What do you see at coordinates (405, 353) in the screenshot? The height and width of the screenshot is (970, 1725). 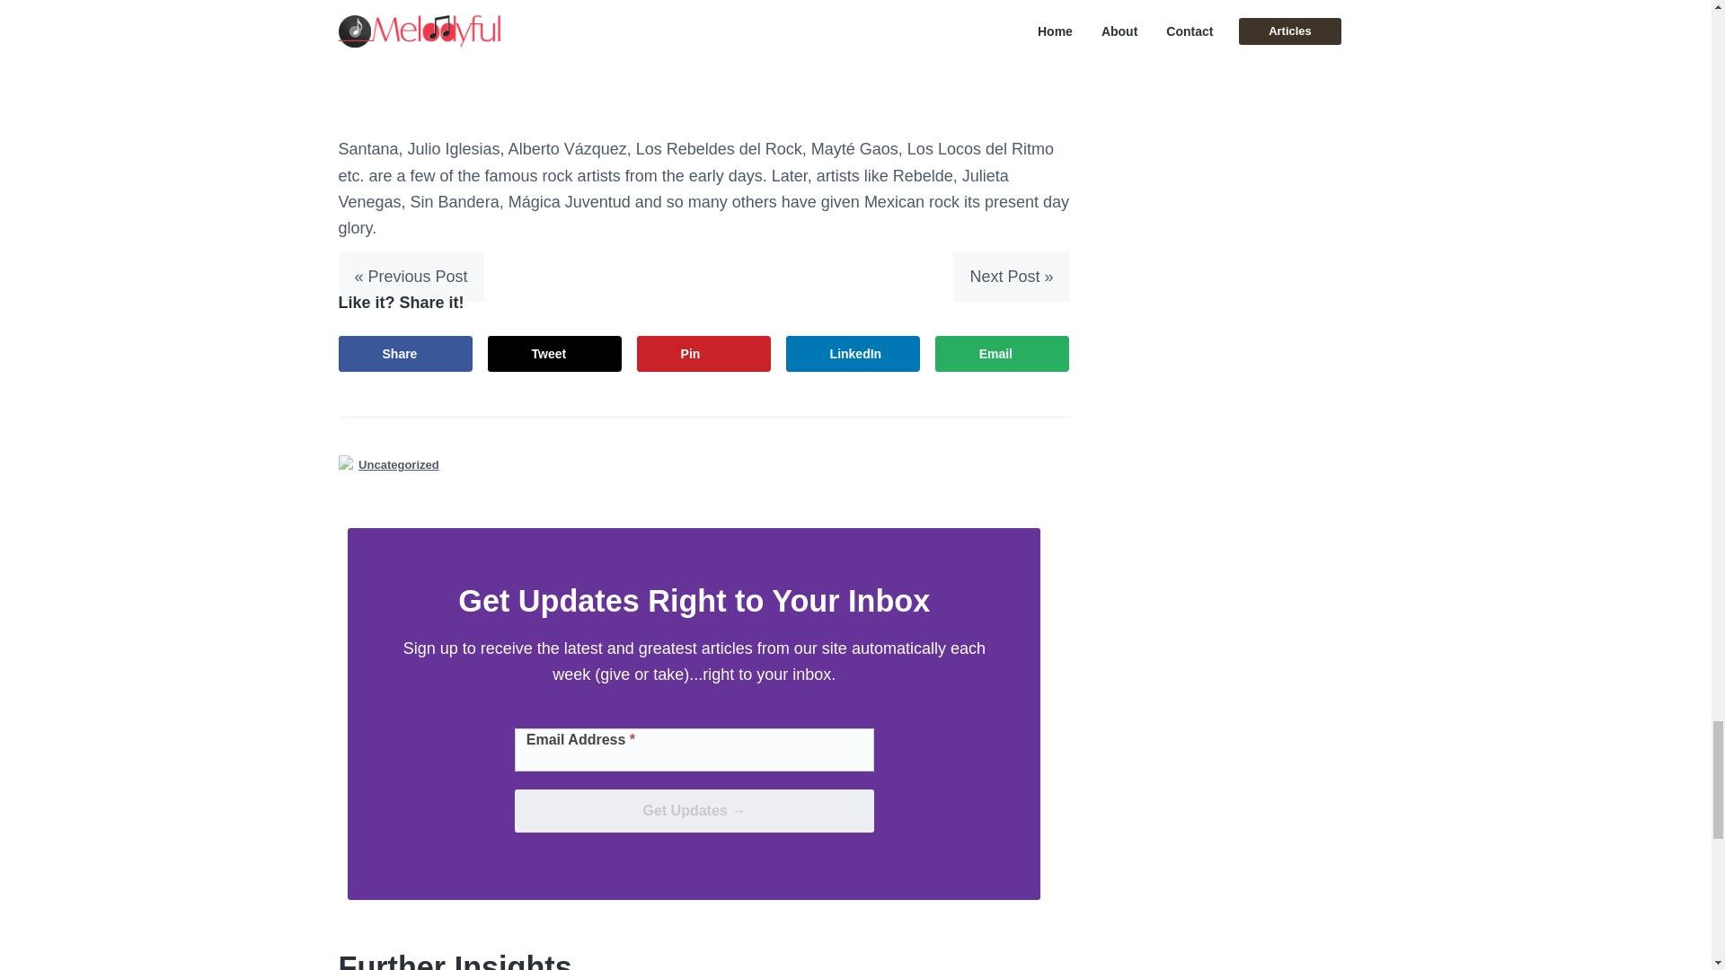 I see `Share on Facebook` at bounding box center [405, 353].